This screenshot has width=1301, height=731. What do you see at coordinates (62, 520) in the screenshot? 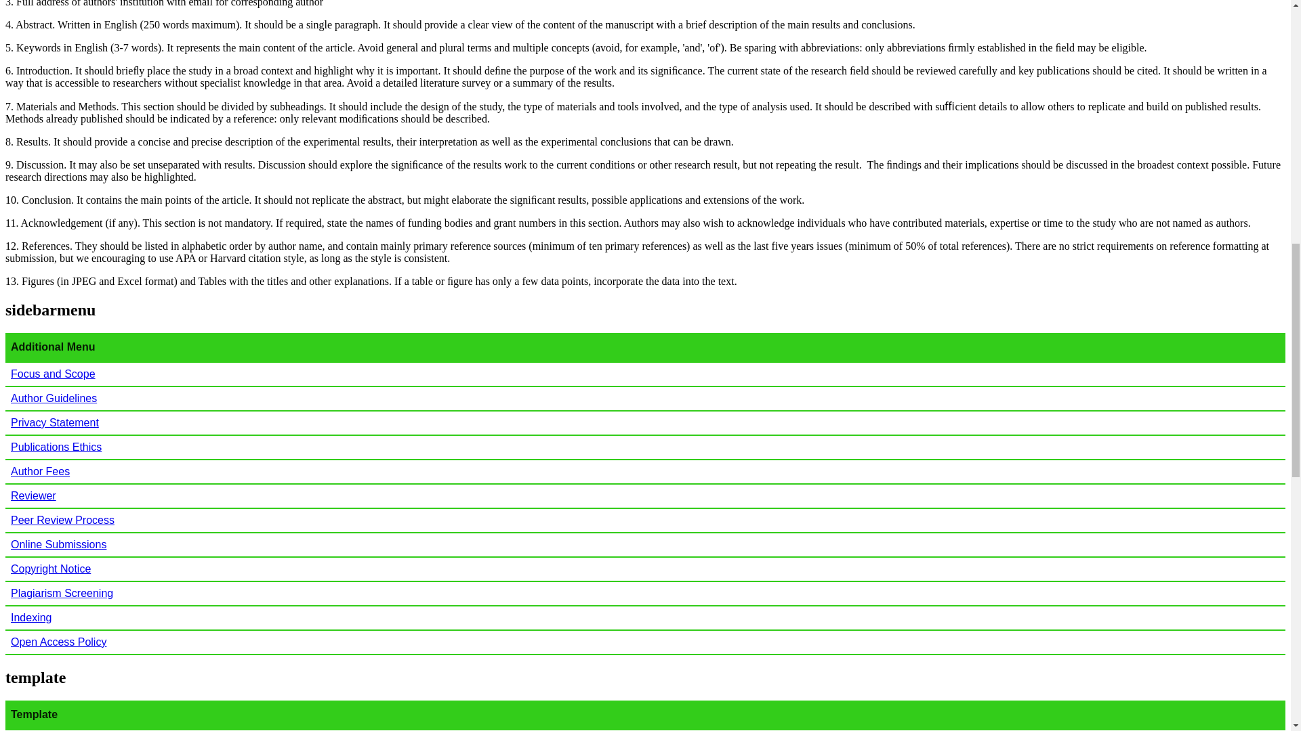
I see `Peer Review Process` at bounding box center [62, 520].